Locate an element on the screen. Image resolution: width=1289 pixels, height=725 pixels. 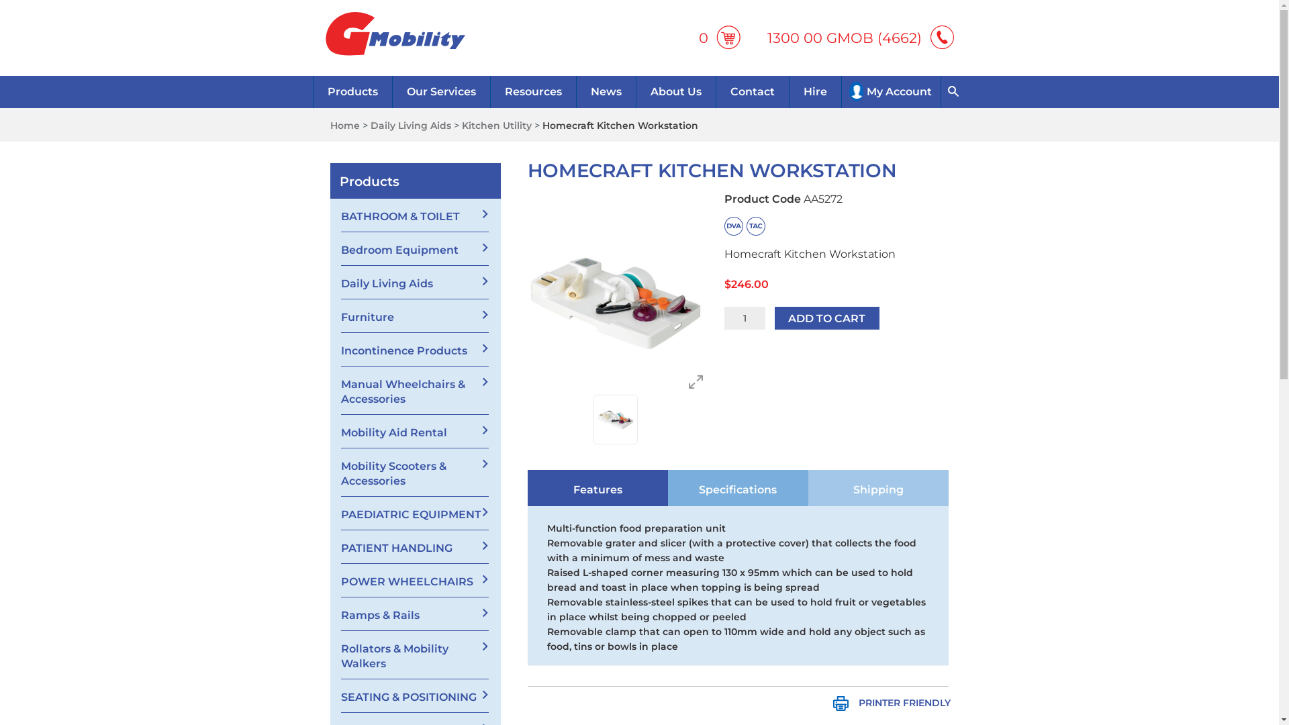
About Us is located at coordinates (675, 92).